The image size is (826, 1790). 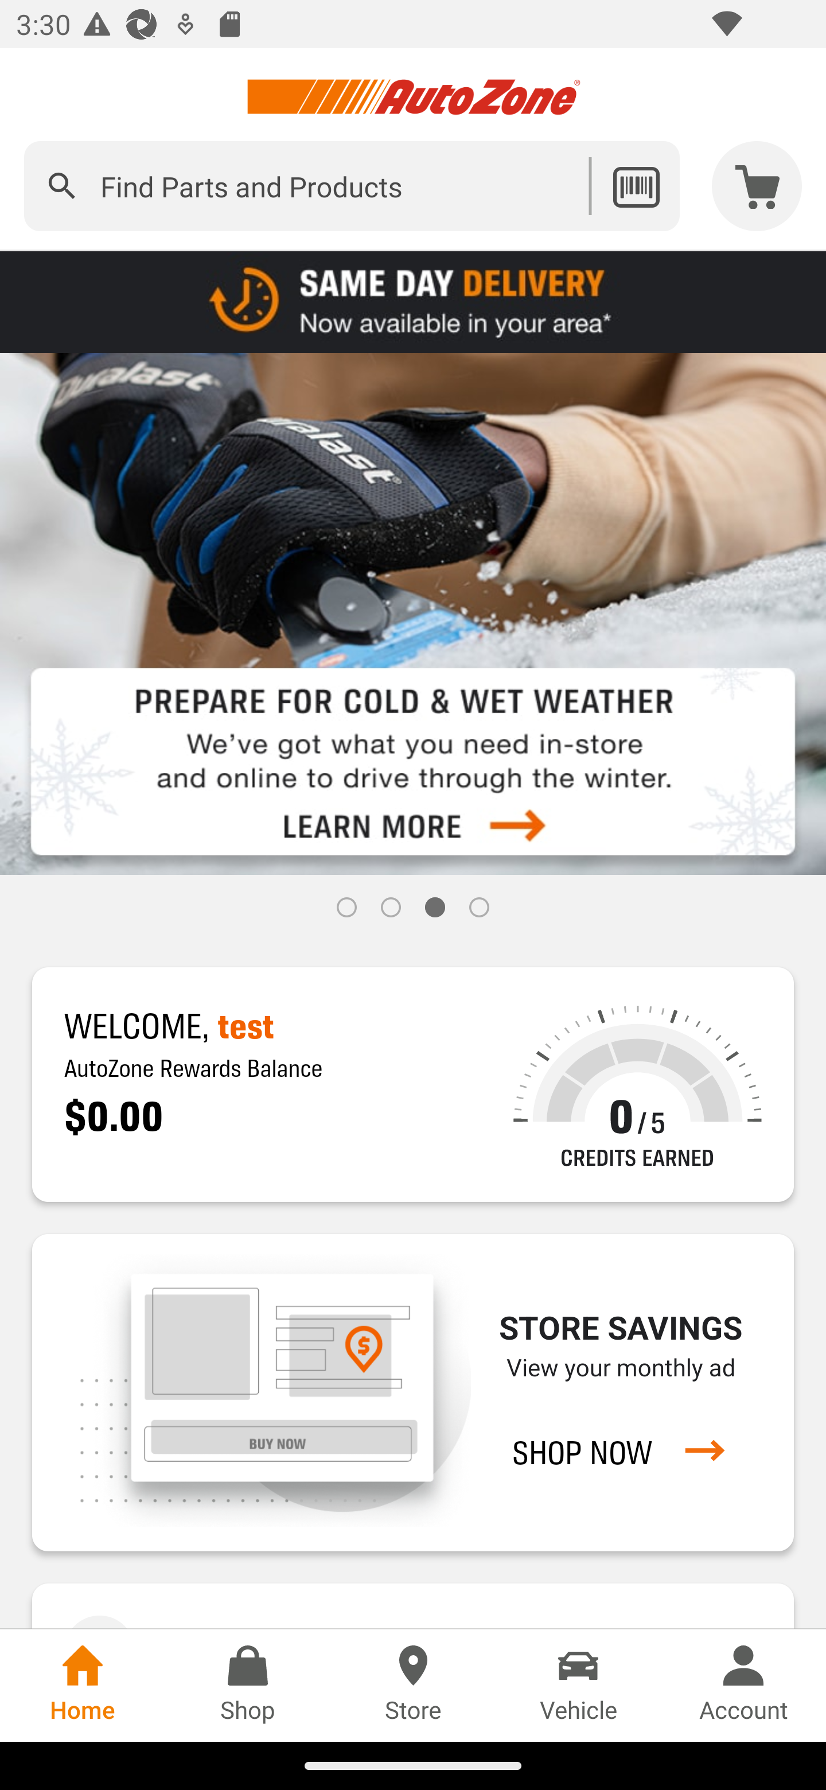 What do you see at coordinates (636, 186) in the screenshot?
I see ` scan-product-to-search ` at bounding box center [636, 186].